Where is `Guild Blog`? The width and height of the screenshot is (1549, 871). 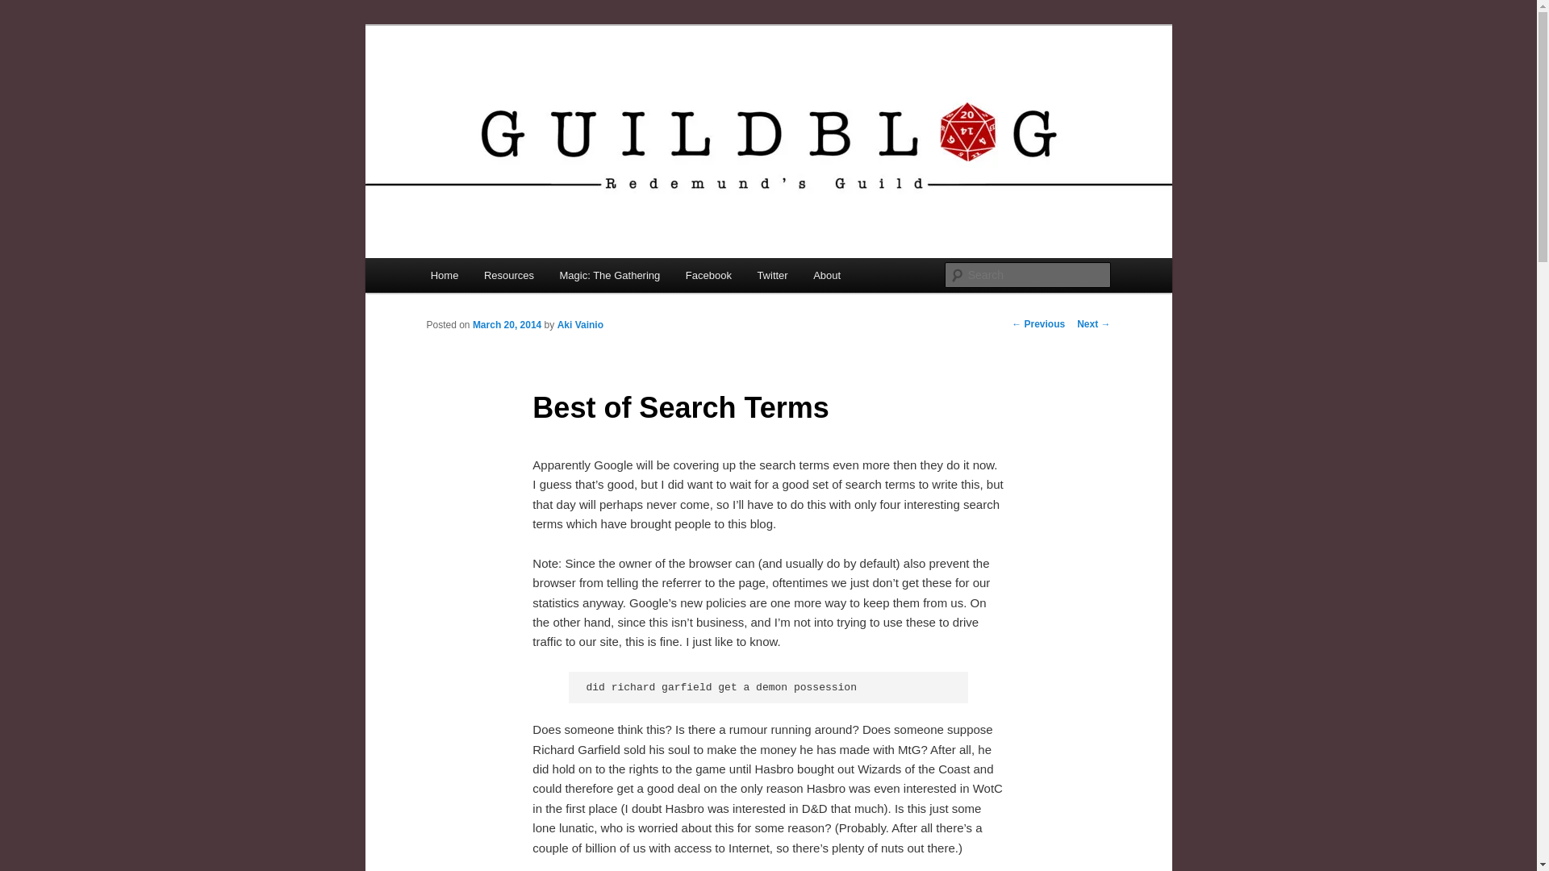
Guild Blog is located at coordinates (487, 84).